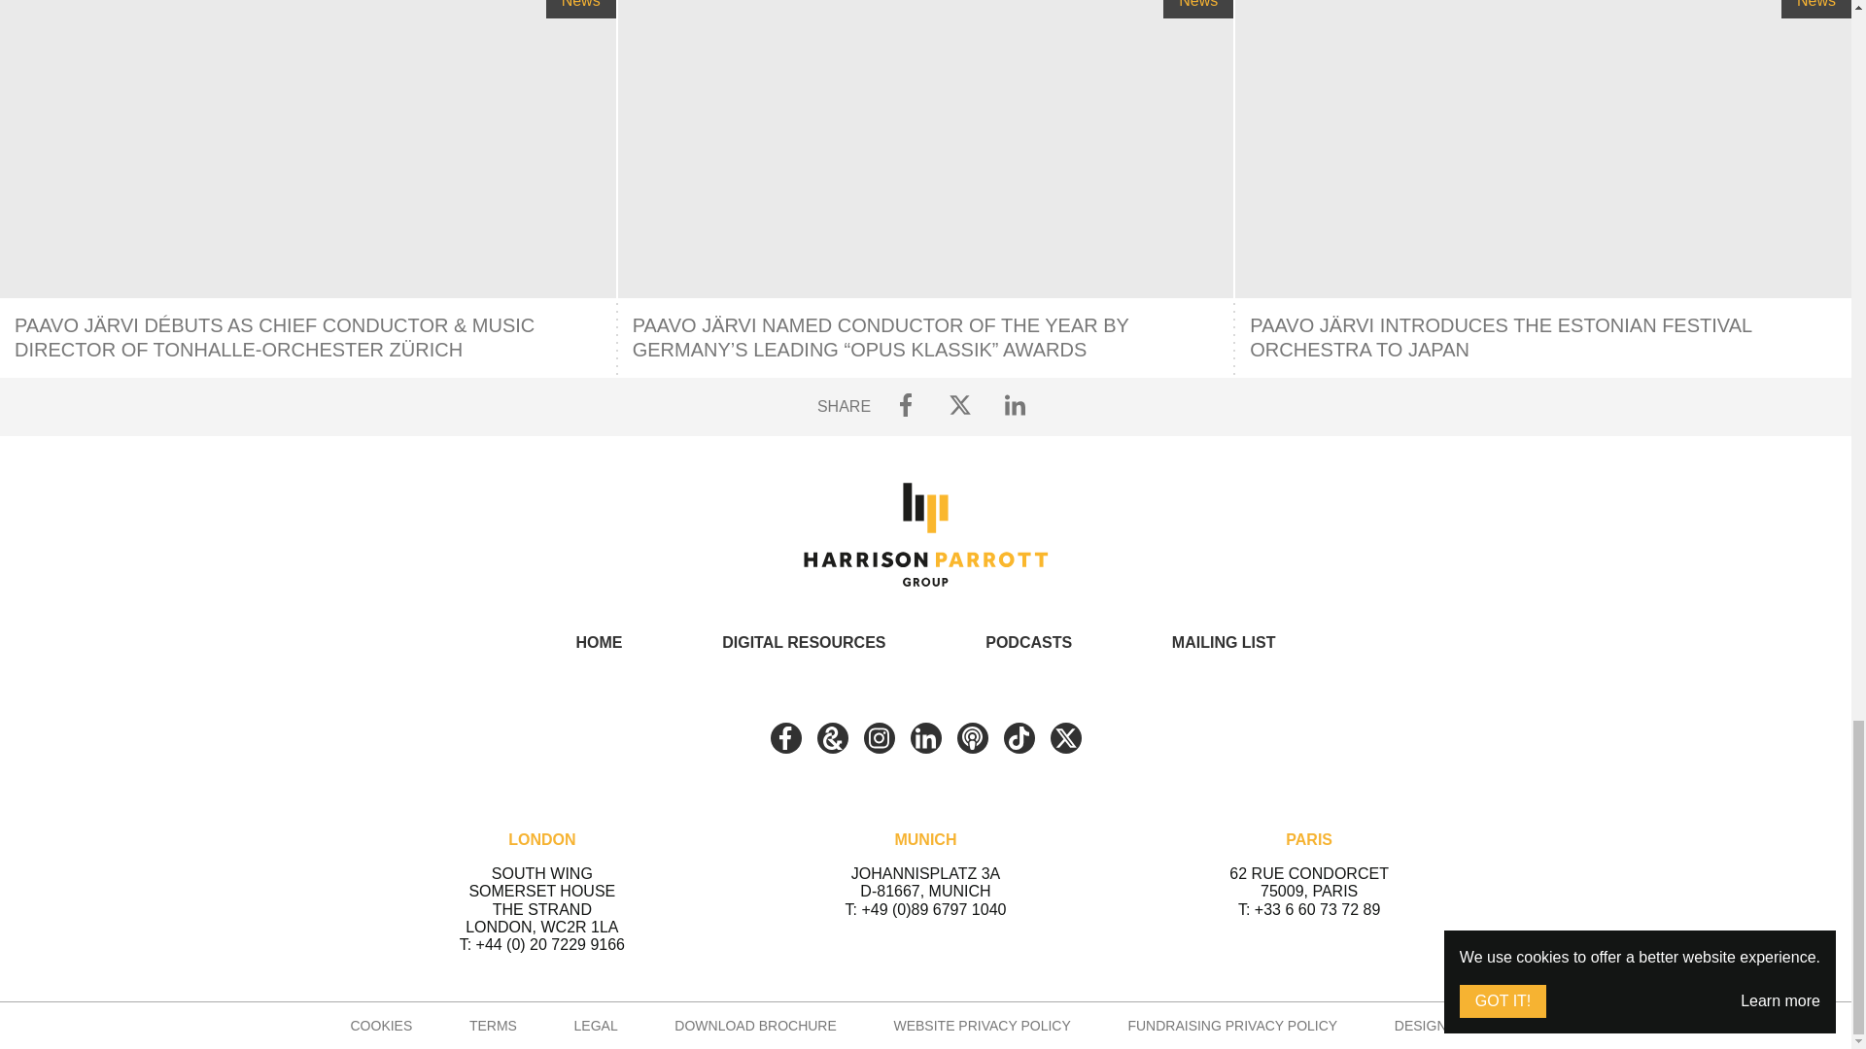 Image resolution: width=1866 pixels, height=1049 pixels. What do you see at coordinates (878, 738) in the screenshot?
I see `INSTAGRAM` at bounding box center [878, 738].